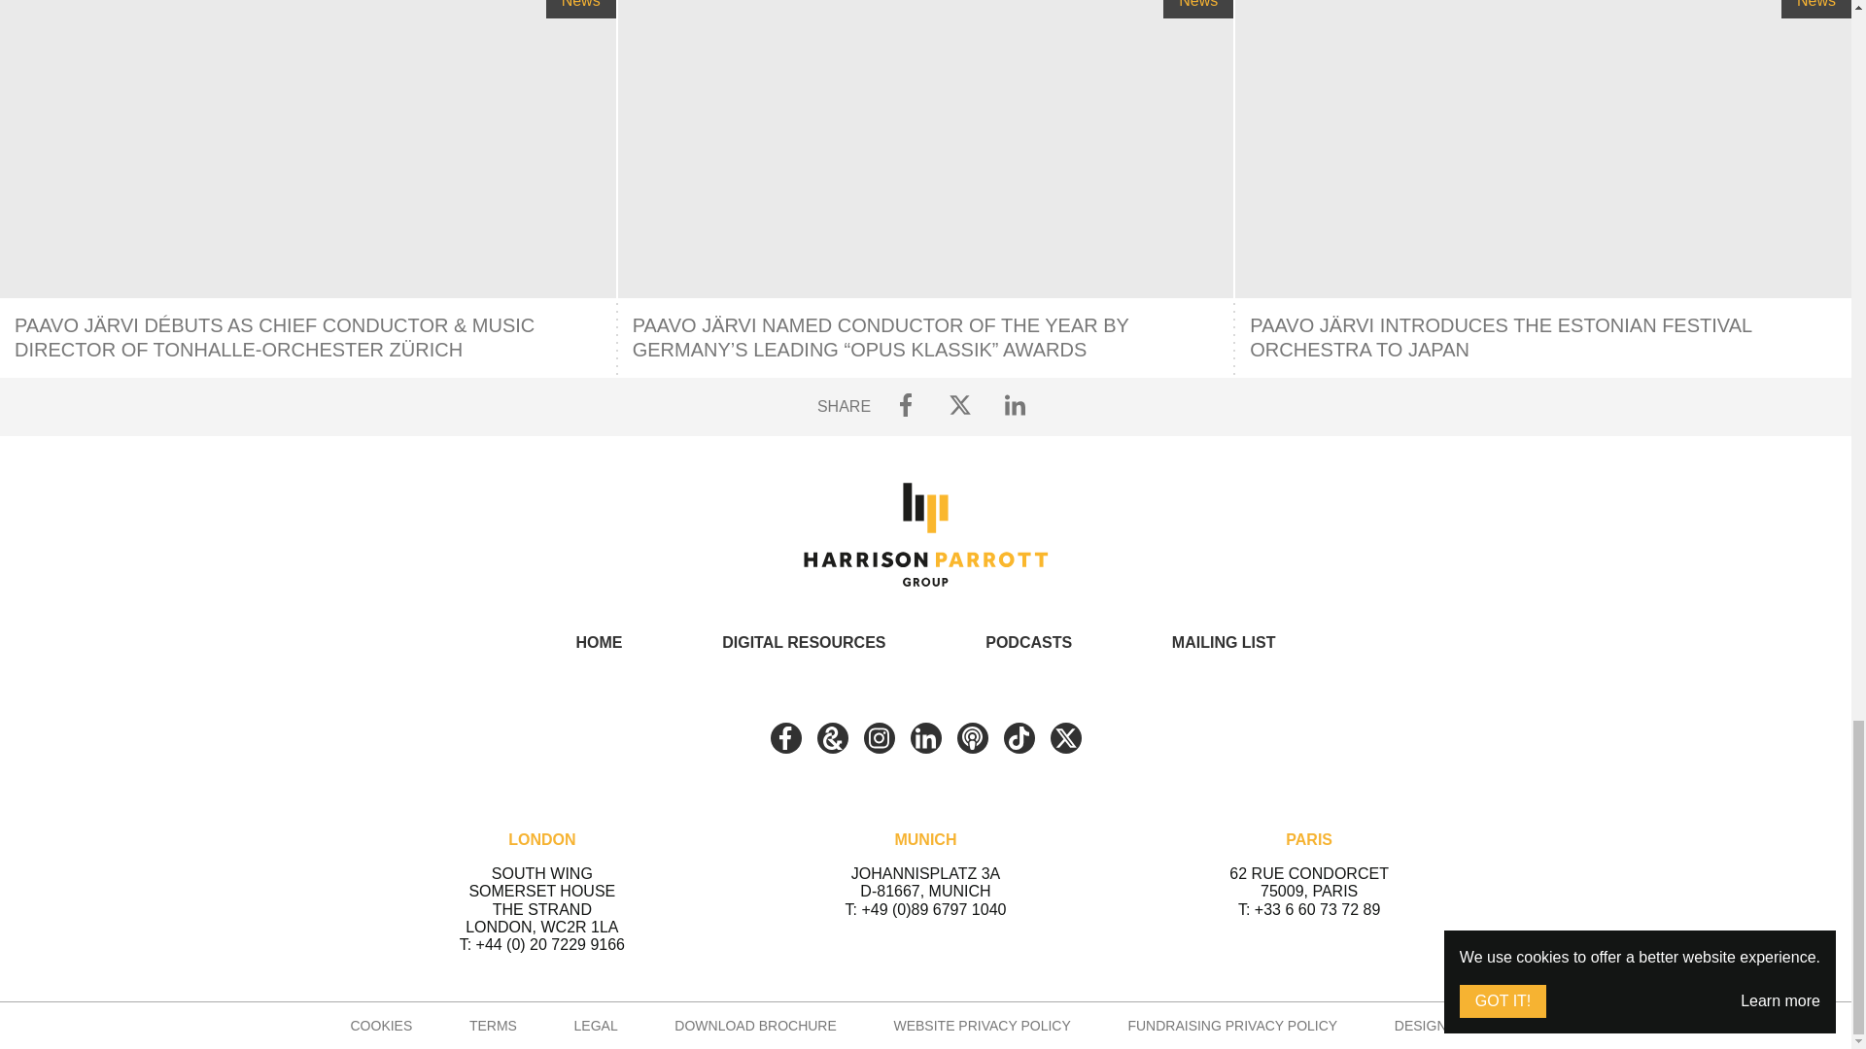 Image resolution: width=1866 pixels, height=1049 pixels. What do you see at coordinates (878, 738) in the screenshot?
I see `INSTAGRAM` at bounding box center [878, 738].